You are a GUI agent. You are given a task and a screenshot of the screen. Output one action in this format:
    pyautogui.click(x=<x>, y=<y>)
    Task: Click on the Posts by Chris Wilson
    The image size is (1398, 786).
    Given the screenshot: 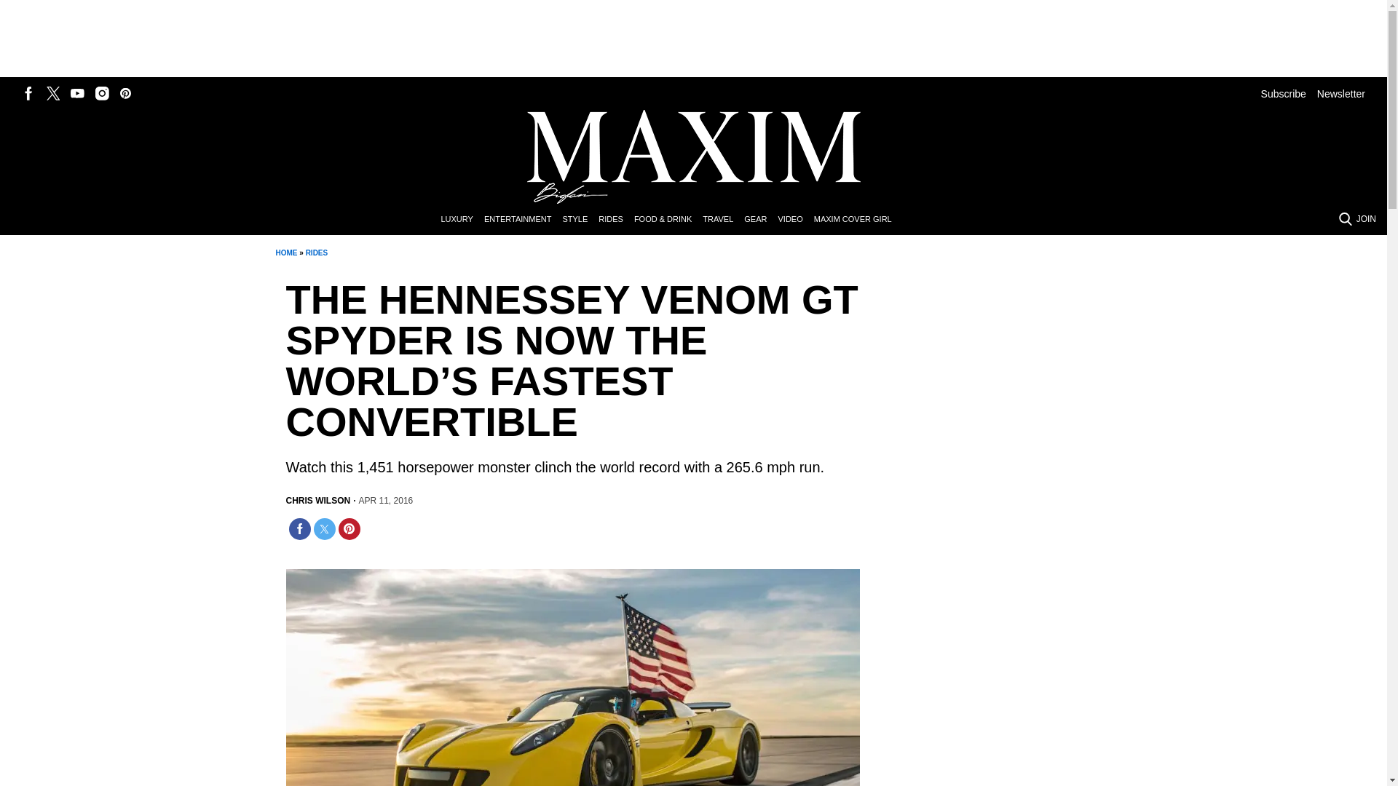 What is the action you would take?
    pyautogui.click(x=317, y=501)
    